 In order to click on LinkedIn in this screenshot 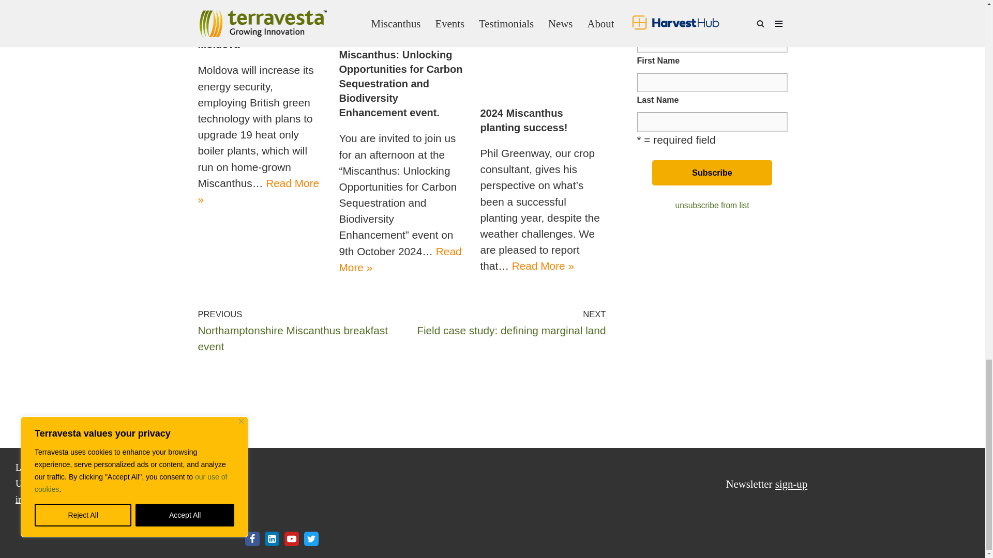, I will do `click(272, 539)`.